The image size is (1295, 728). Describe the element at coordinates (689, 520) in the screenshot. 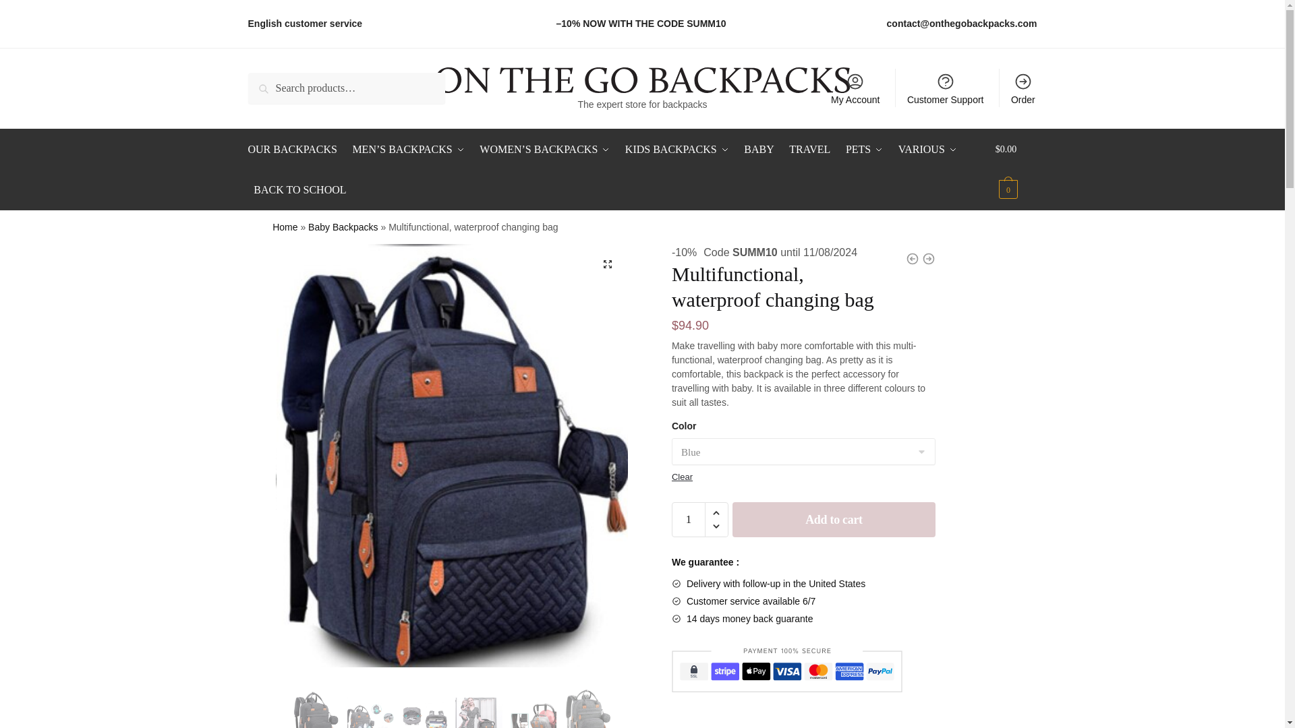

I see `1` at that location.